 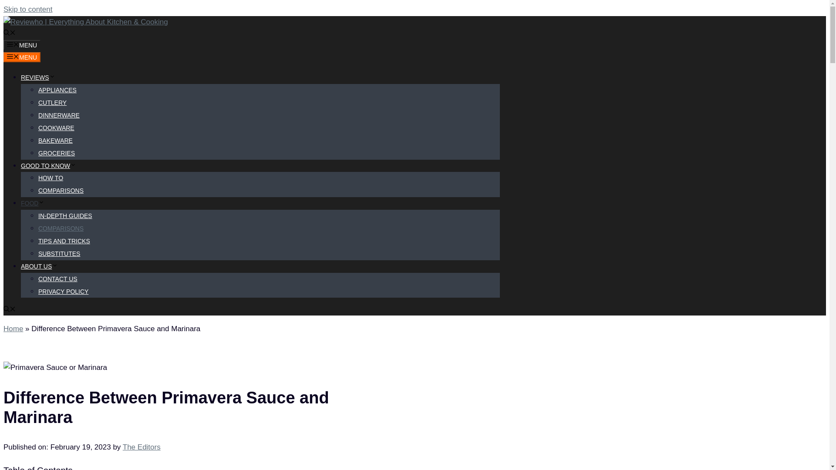 I want to click on APPLIANCES, so click(x=57, y=90).